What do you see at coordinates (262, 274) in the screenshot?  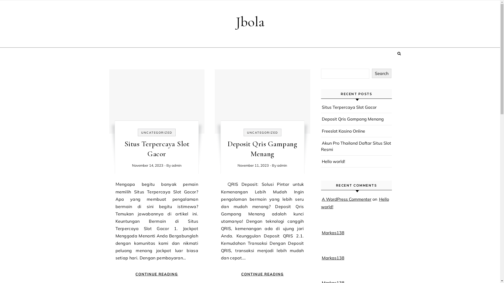 I see `CONTINUE READING` at bounding box center [262, 274].